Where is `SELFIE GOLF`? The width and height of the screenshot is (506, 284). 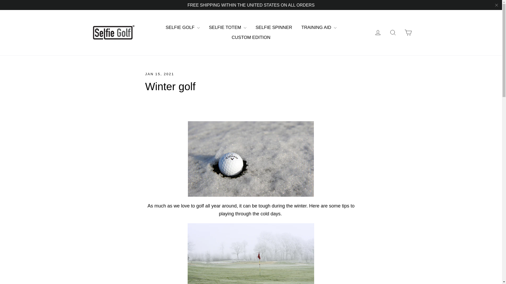 SELFIE GOLF is located at coordinates (182, 28).